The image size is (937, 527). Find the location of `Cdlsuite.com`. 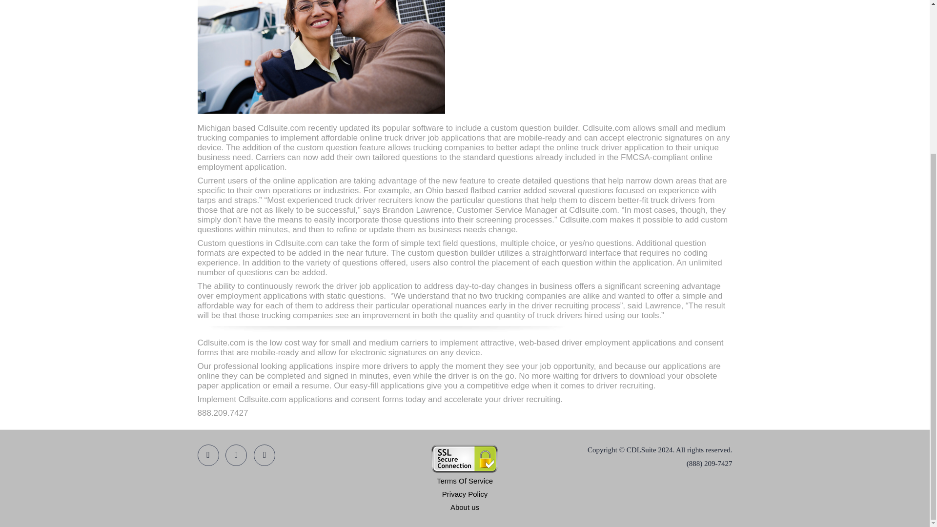

Cdlsuite.com is located at coordinates (221, 343).